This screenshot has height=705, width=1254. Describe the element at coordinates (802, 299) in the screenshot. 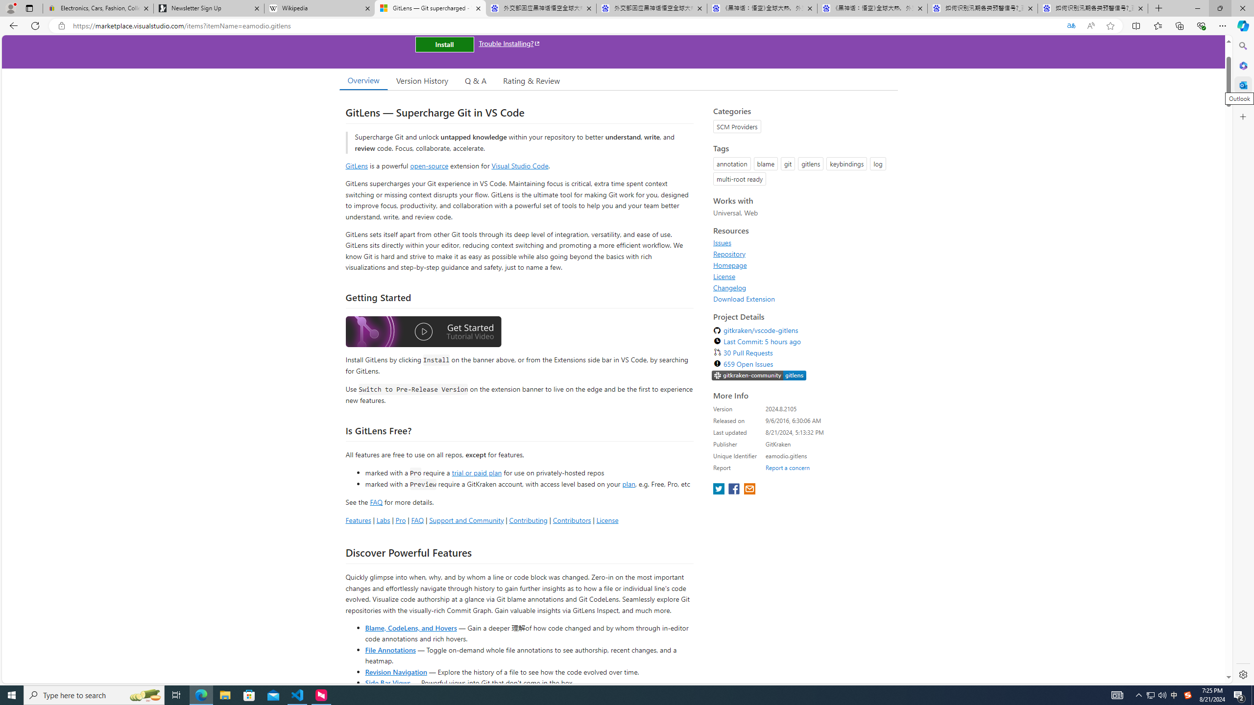

I see `Download Extension` at that location.